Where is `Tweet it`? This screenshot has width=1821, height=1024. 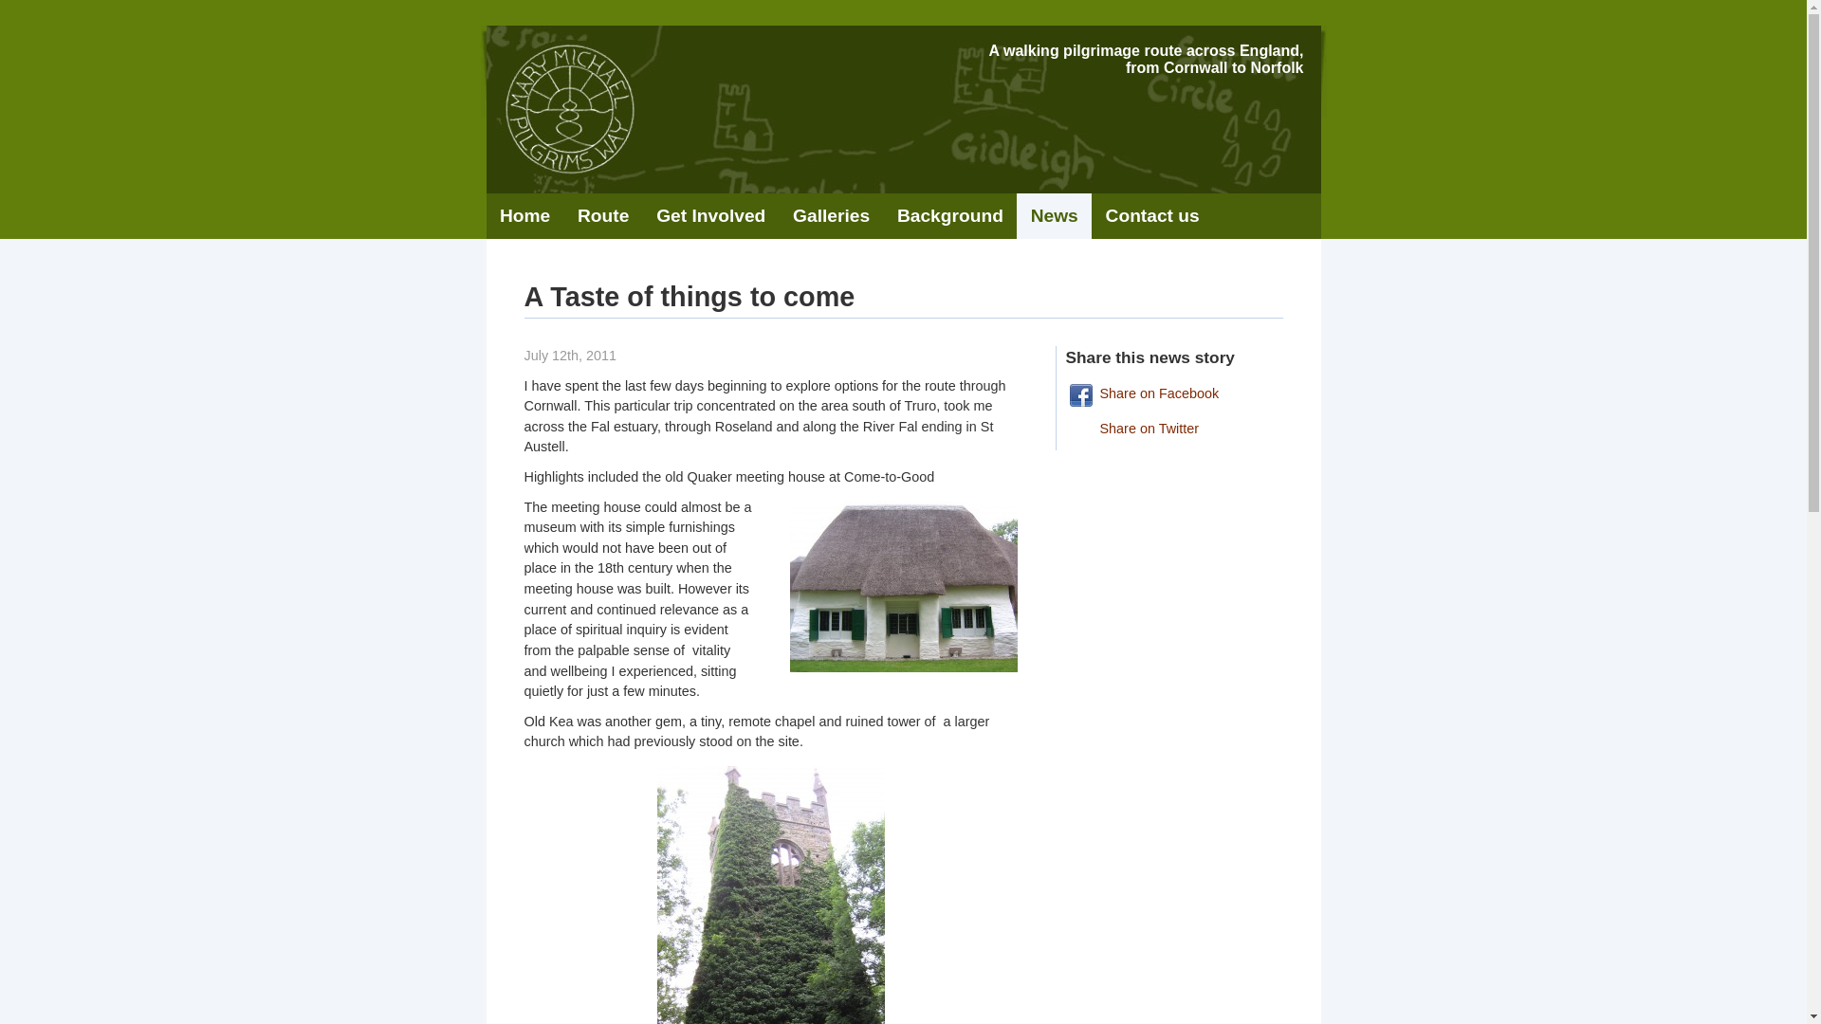
Tweet it is located at coordinates (1187, 430).